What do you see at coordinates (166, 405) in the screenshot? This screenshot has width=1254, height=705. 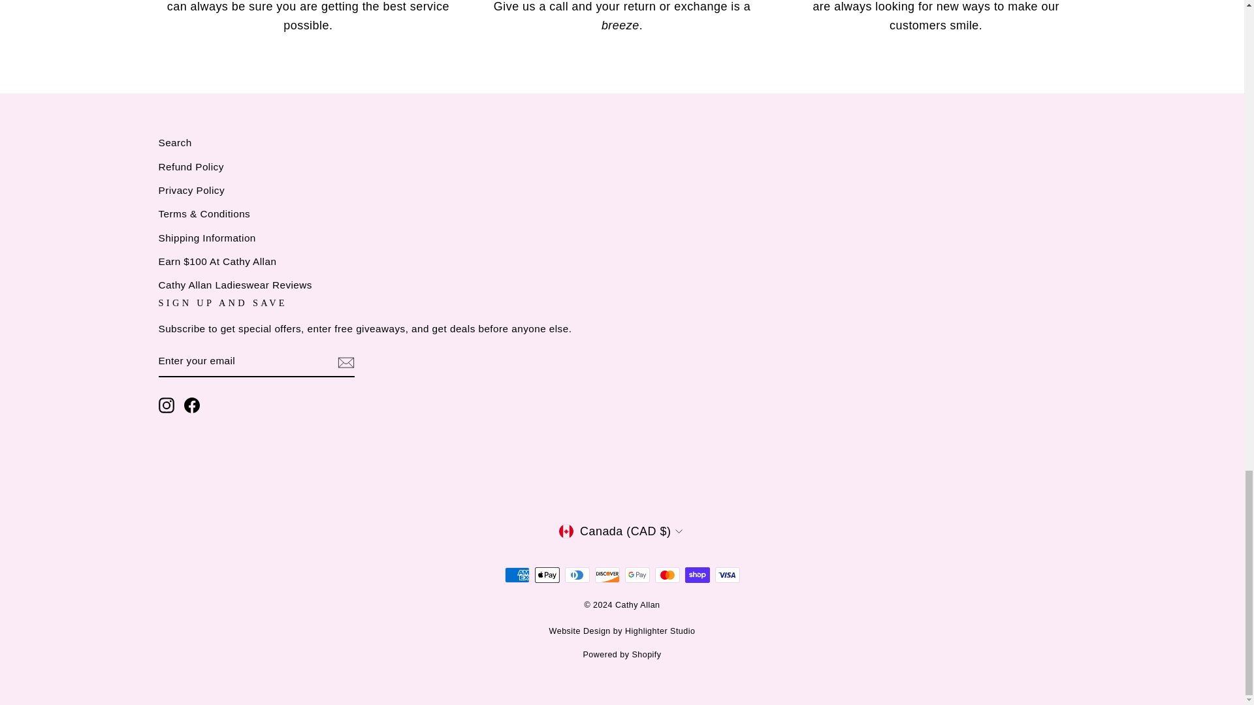 I see `Cathy Allan on Instagram` at bounding box center [166, 405].